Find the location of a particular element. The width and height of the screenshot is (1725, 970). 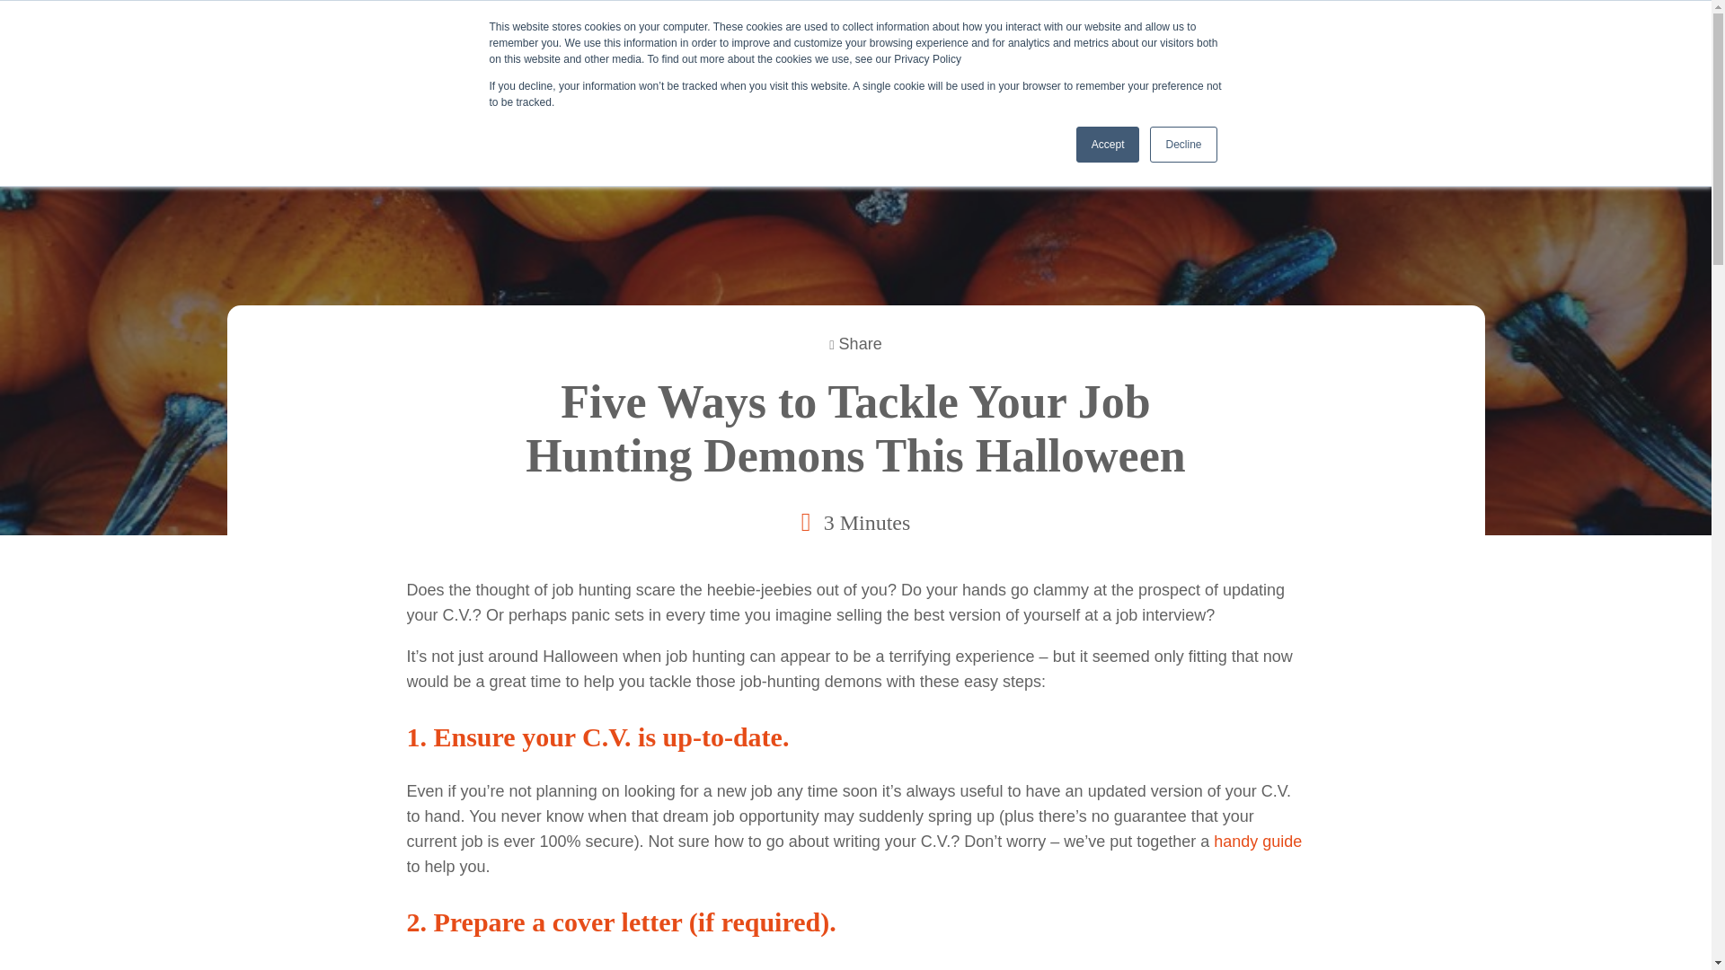

Back to All Posts... is located at coordinates (311, 140).